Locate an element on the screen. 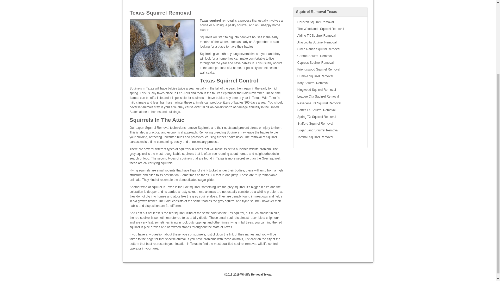 Image resolution: width=500 pixels, height=281 pixels. Kingwood Squirrel Removal is located at coordinates (330, 90).